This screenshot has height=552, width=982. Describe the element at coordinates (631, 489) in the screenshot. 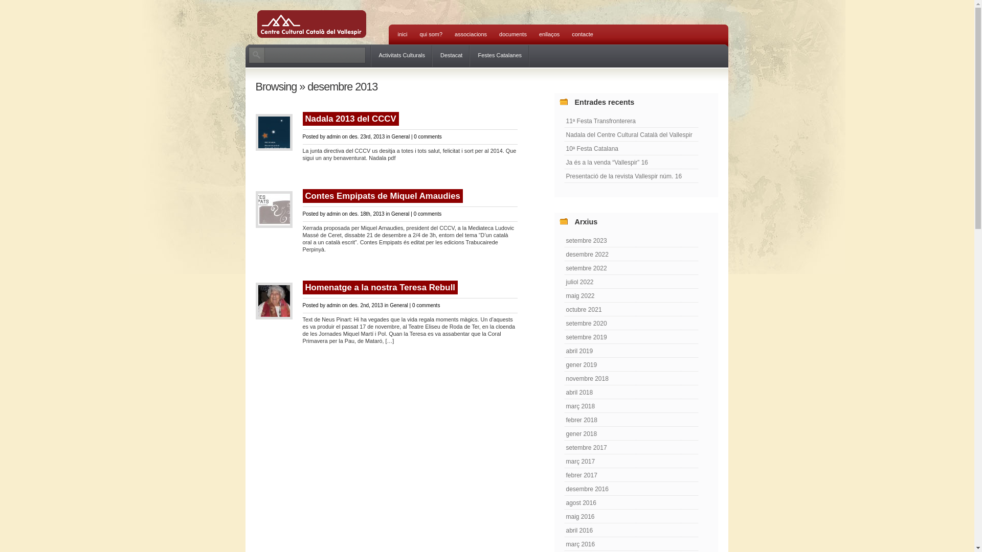

I see `desembre 2016` at that location.